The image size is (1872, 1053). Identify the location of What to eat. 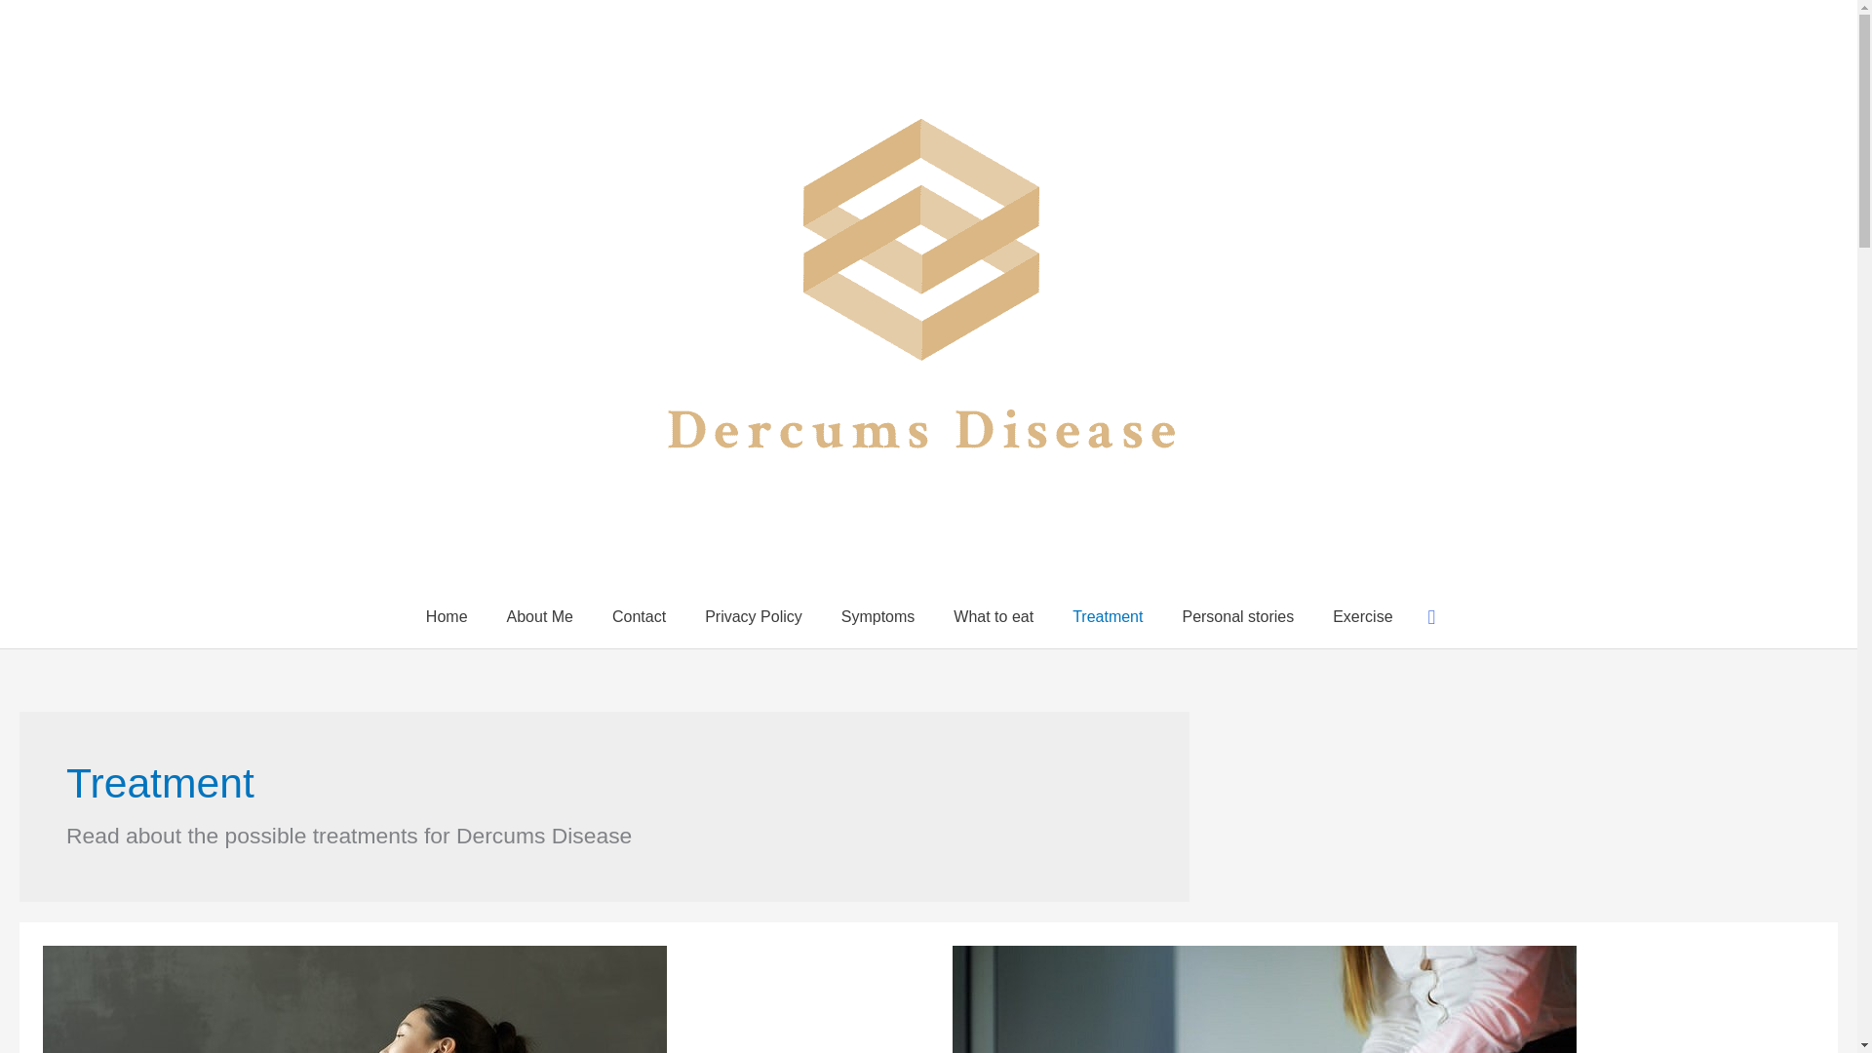
(993, 616).